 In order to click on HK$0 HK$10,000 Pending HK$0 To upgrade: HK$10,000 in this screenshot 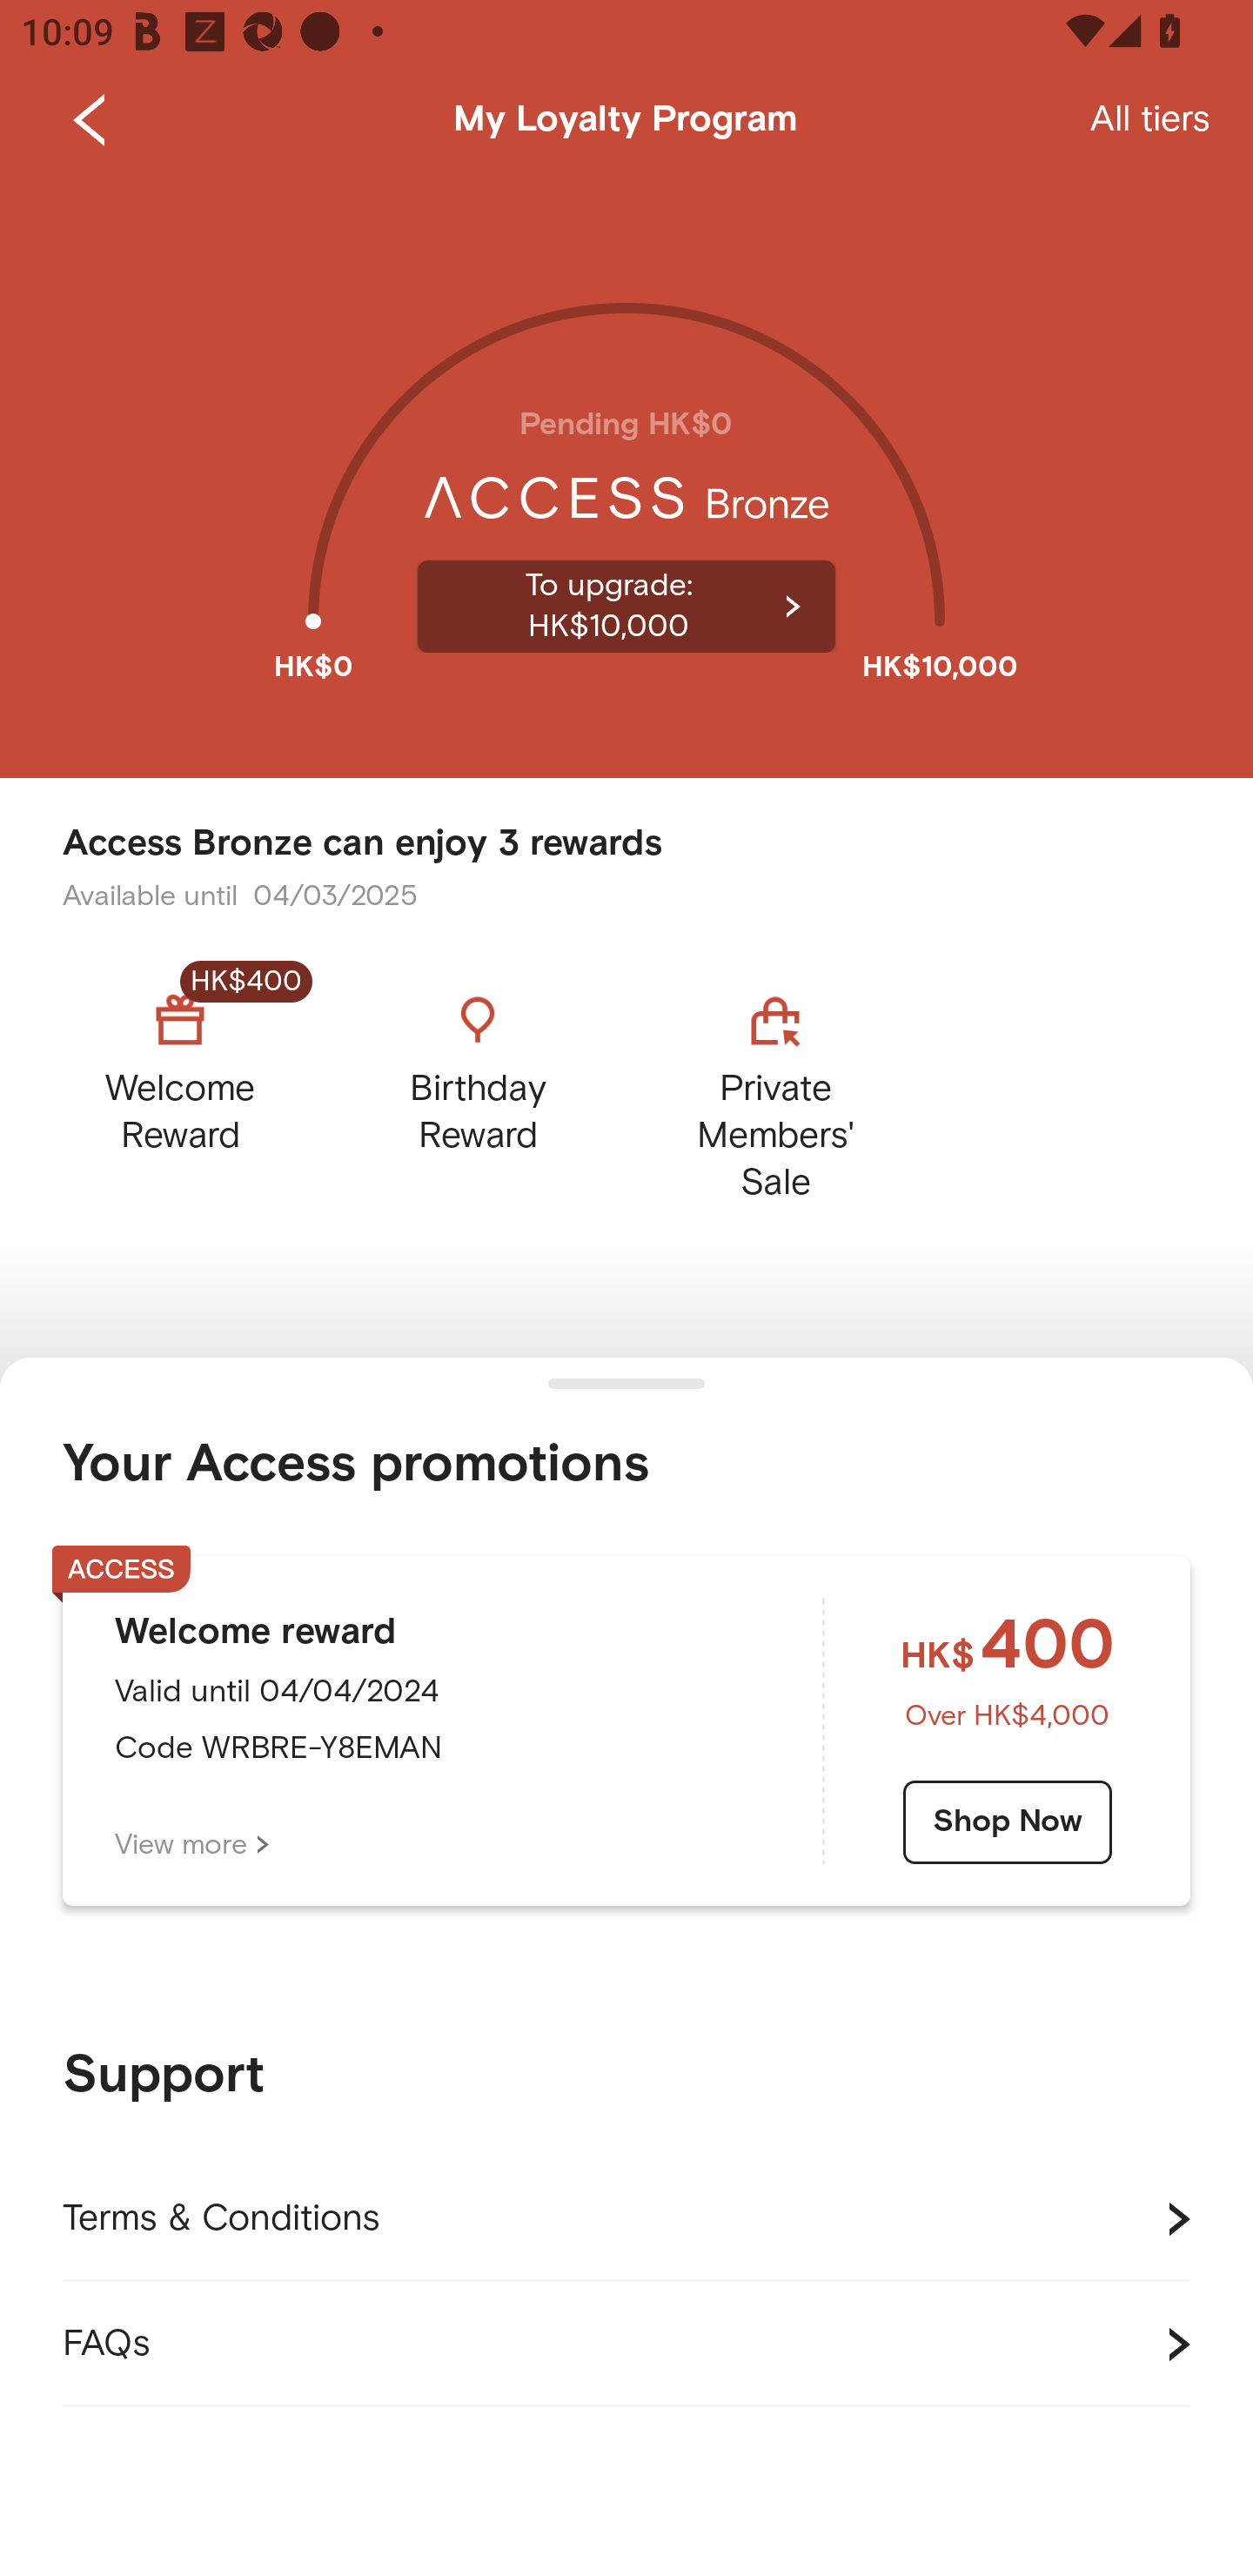, I will do `click(626, 477)`.